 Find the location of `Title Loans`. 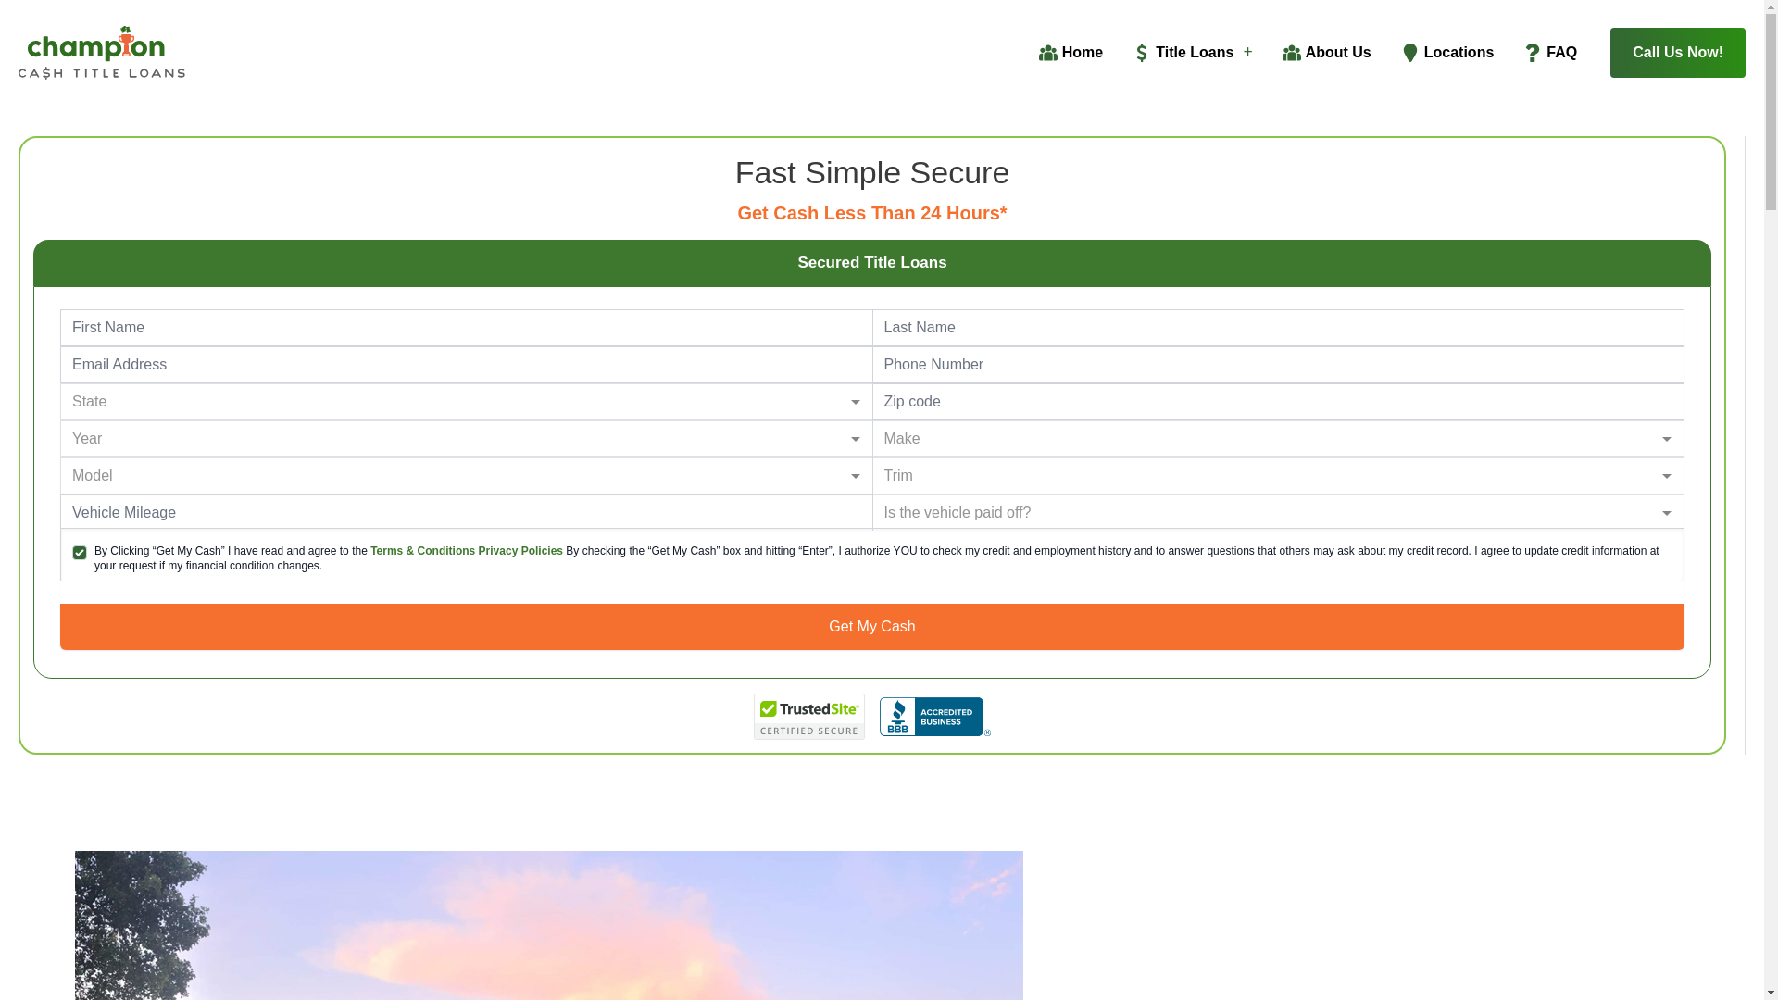

Title Loans is located at coordinates (1192, 53).